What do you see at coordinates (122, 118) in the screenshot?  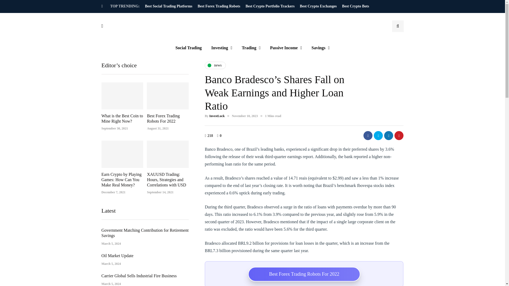 I see `What is the Best Coin to Mine Right Now?` at bounding box center [122, 118].